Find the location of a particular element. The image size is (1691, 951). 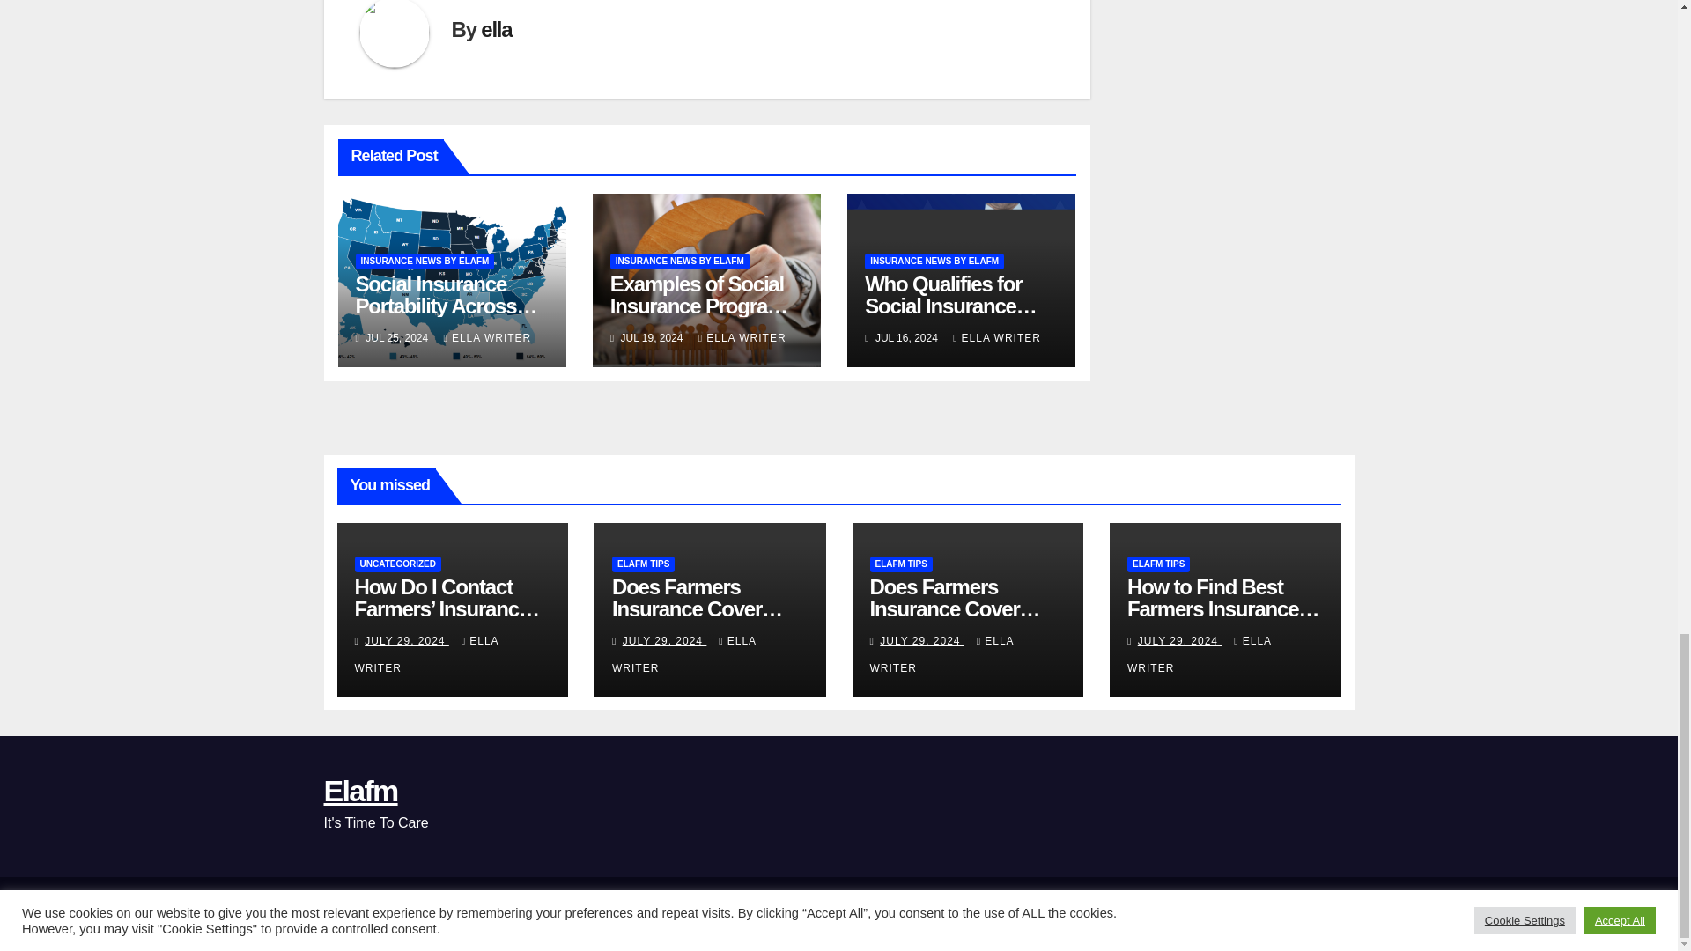

ELLA WRITER is located at coordinates (488, 337).